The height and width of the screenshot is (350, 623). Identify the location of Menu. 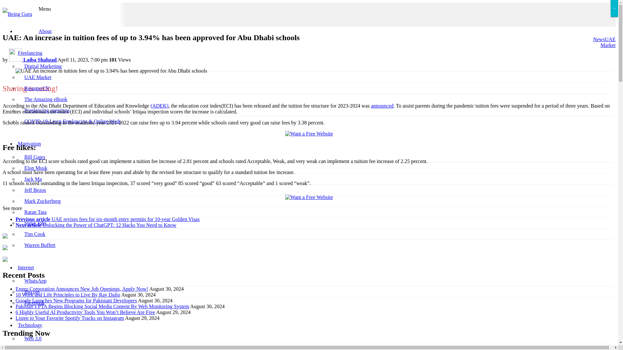
(44, 9).